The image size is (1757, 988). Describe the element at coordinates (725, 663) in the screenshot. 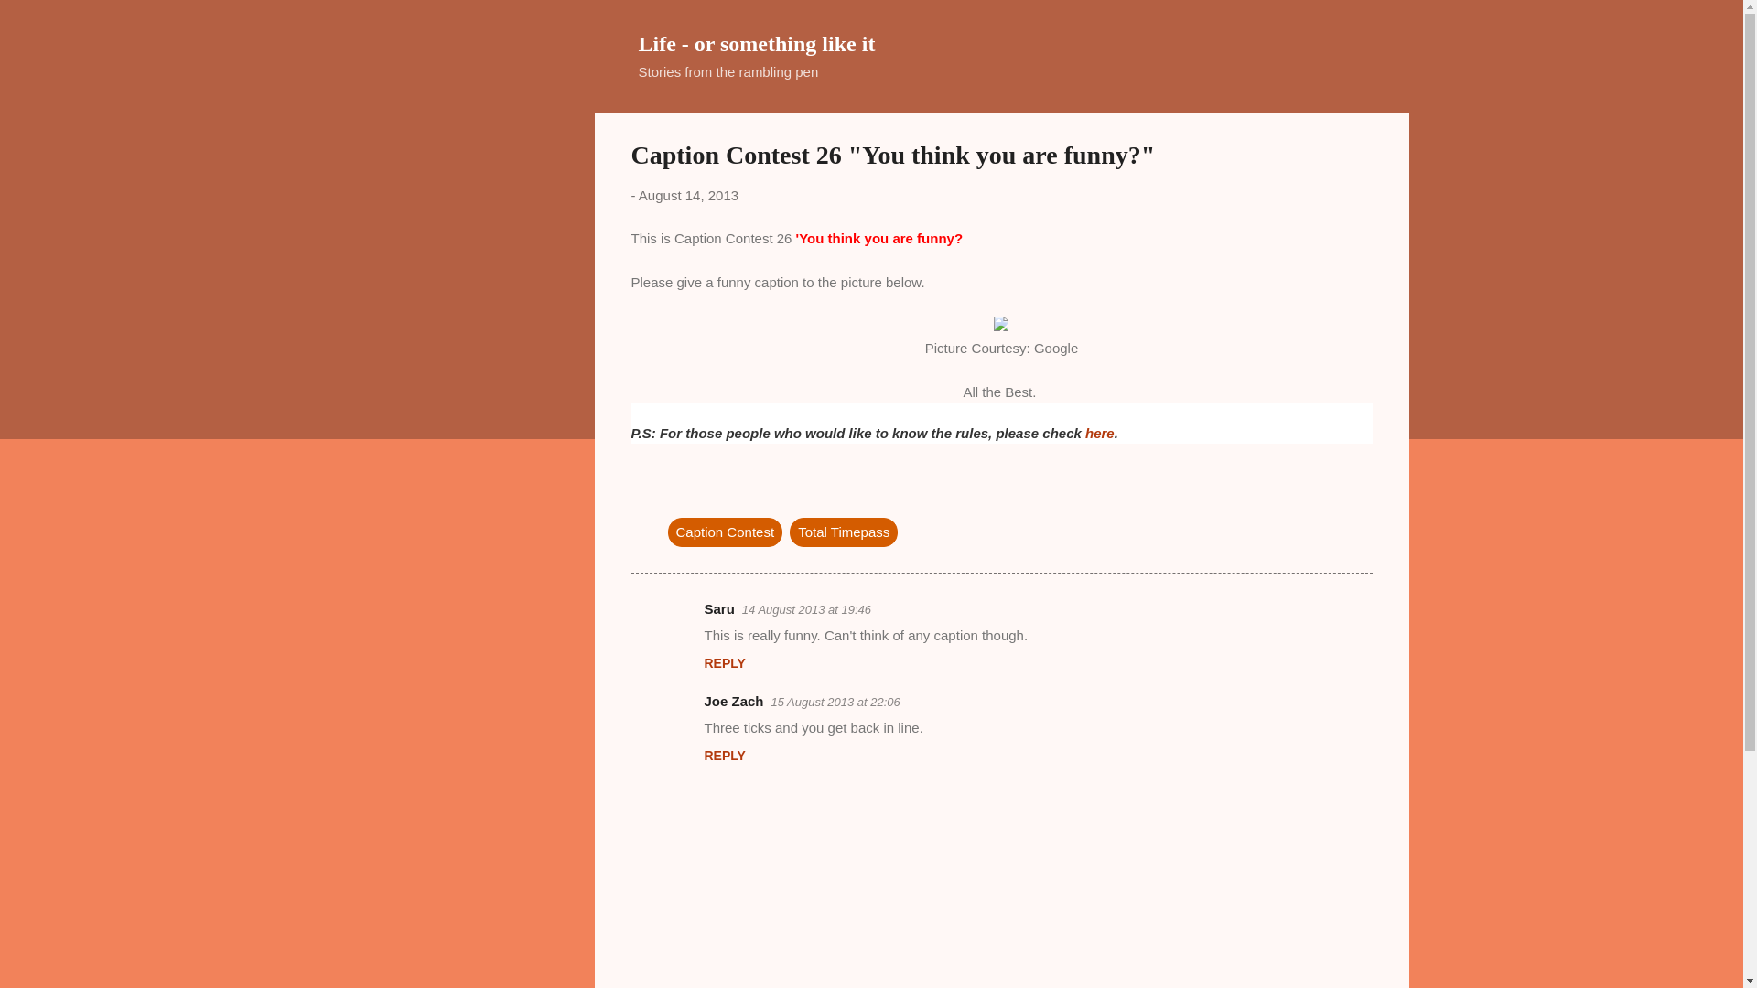

I see `REPLY` at that location.